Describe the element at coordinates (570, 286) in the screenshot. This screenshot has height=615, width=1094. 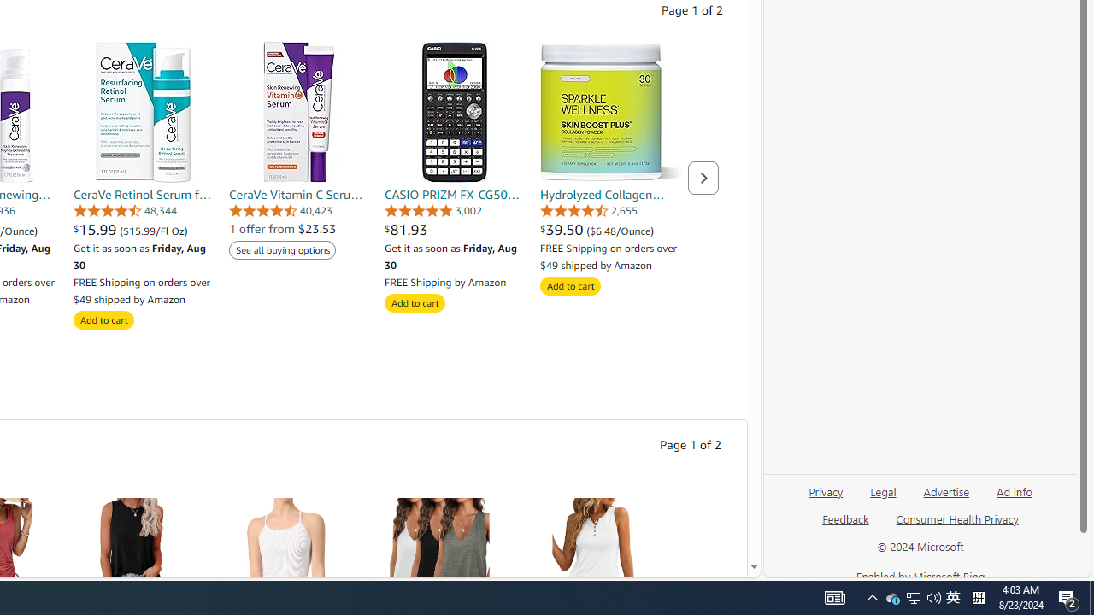
I see `Add to cart` at that location.